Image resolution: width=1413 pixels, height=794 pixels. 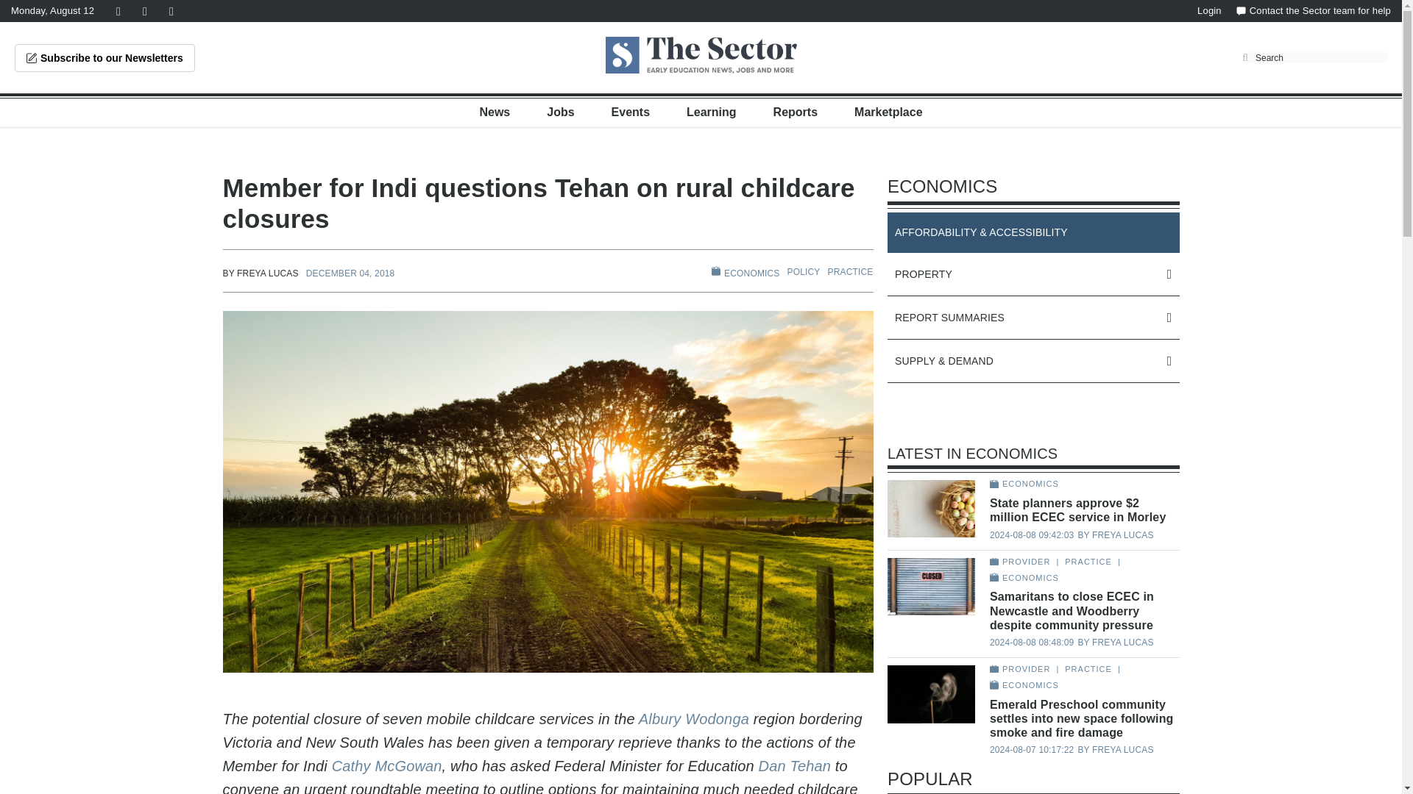 What do you see at coordinates (851, 271) in the screenshot?
I see `PRACTICE` at bounding box center [851, 271].